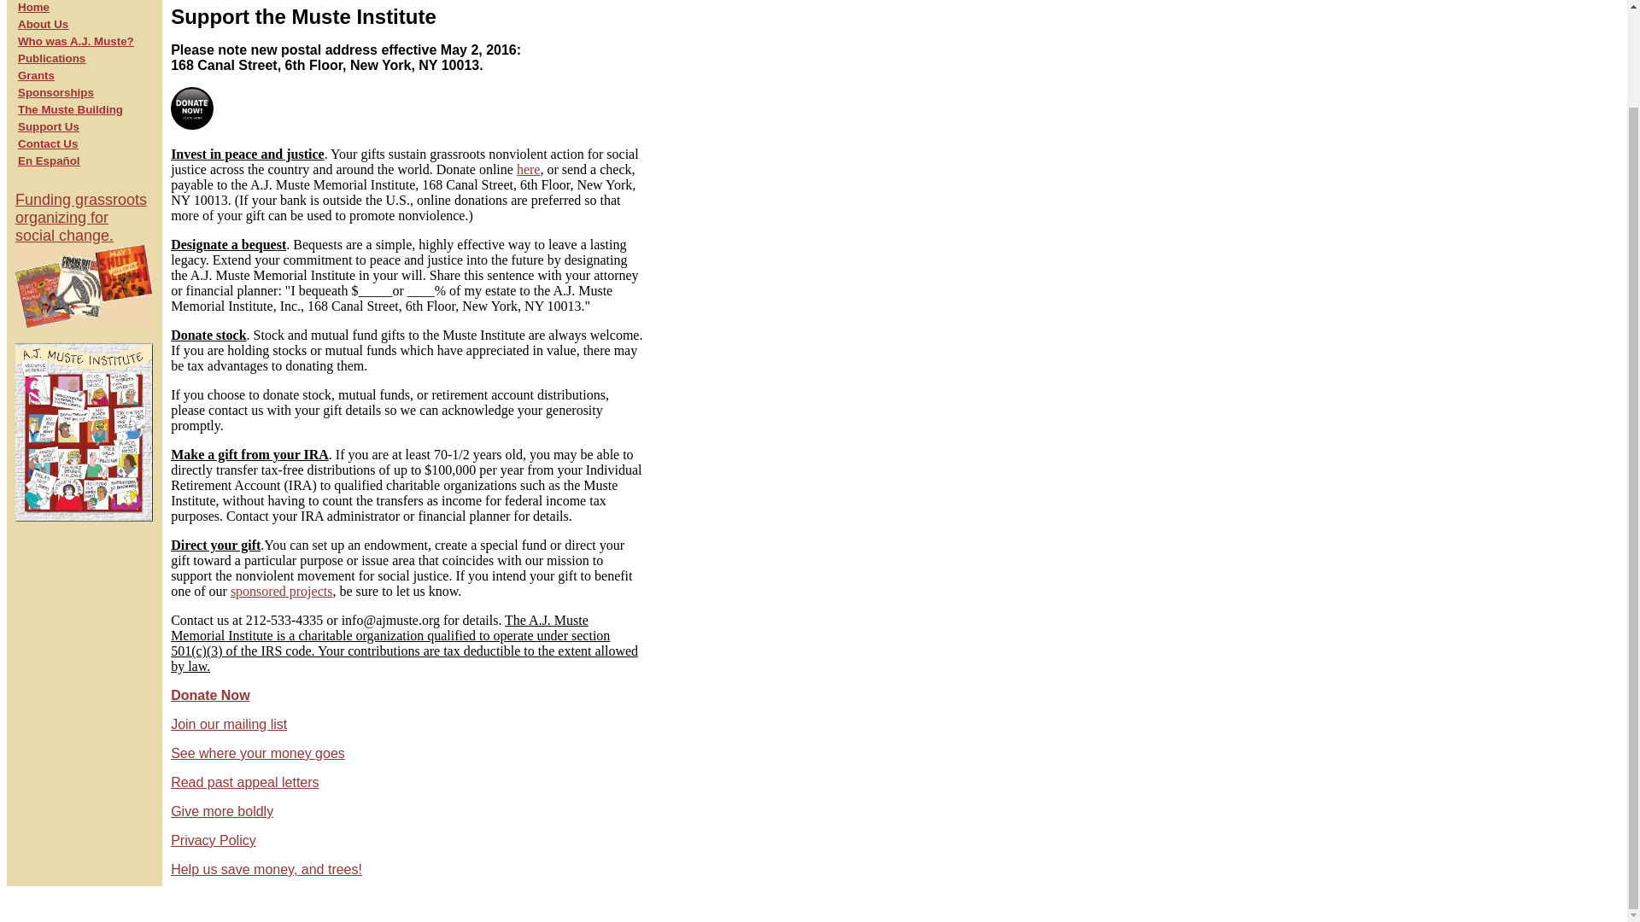 Image resolution: width=1640 pixels, height=922 pixels. I want to click on Sponsorships, so click(56, 92).